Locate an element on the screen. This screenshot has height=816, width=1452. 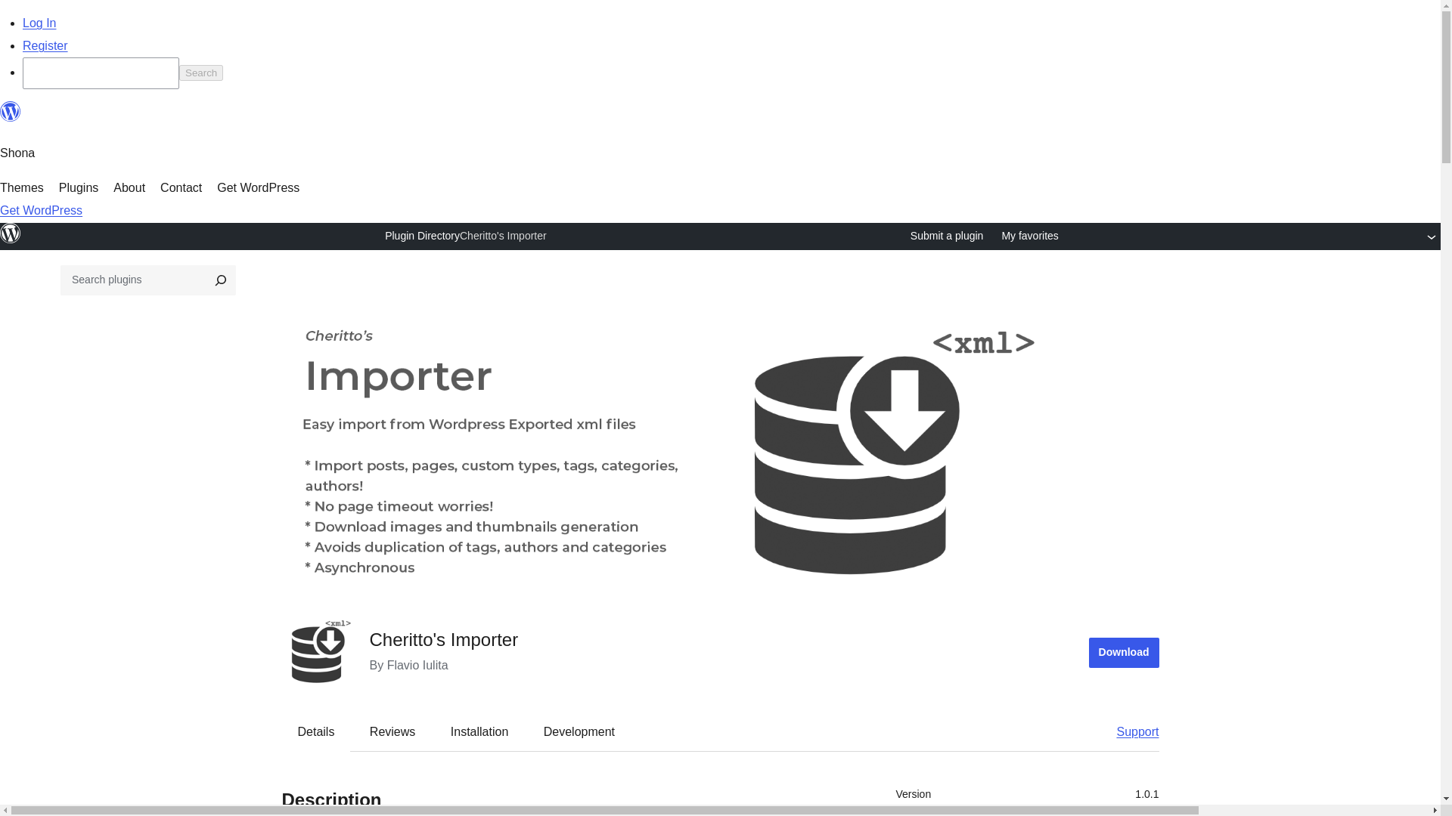
Development is located at coordinates (579, 731).